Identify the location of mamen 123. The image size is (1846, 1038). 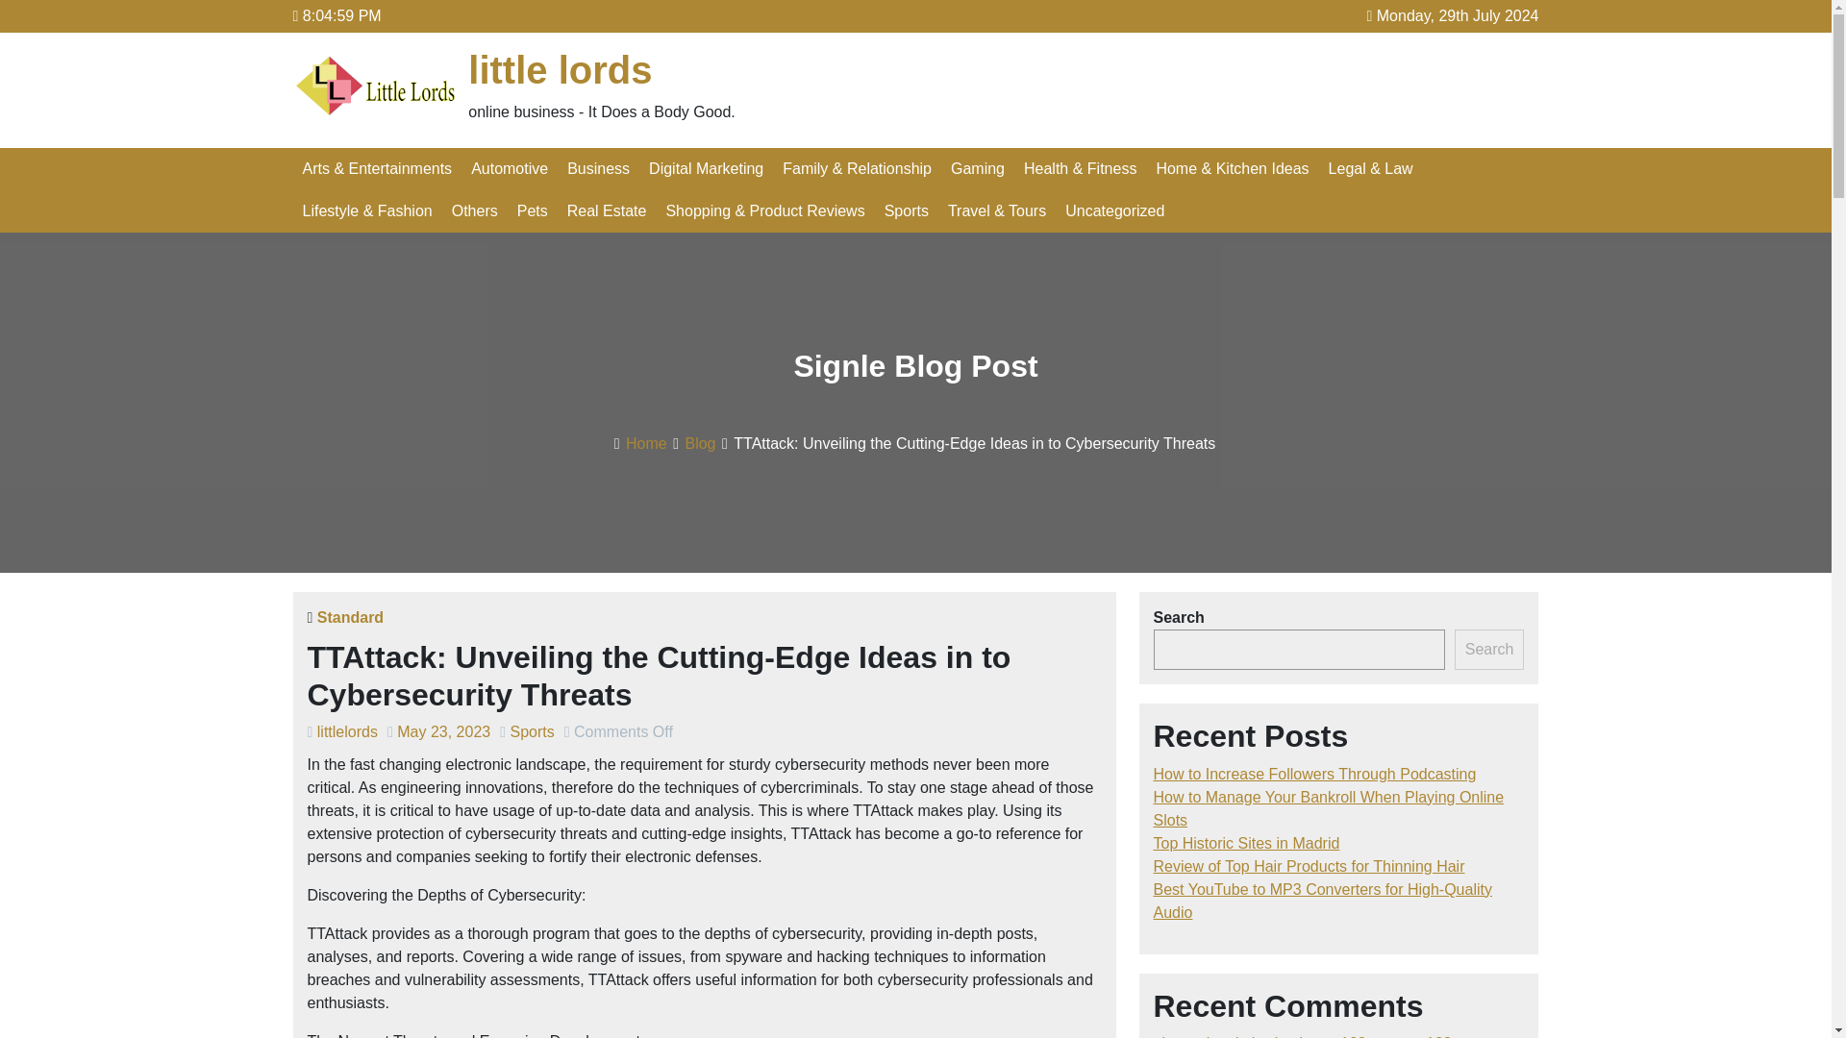
(1409, 1036).